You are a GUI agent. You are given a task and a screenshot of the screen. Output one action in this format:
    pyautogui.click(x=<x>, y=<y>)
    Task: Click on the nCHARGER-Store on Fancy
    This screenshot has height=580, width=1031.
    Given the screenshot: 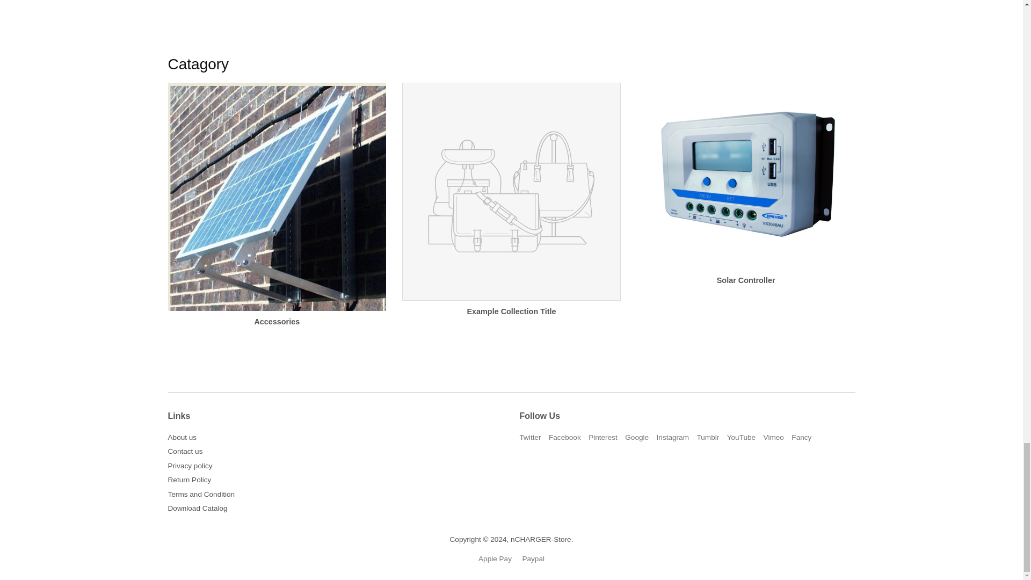 What is the action you would take?
    pyautogui.click(x=801, y=437)
    